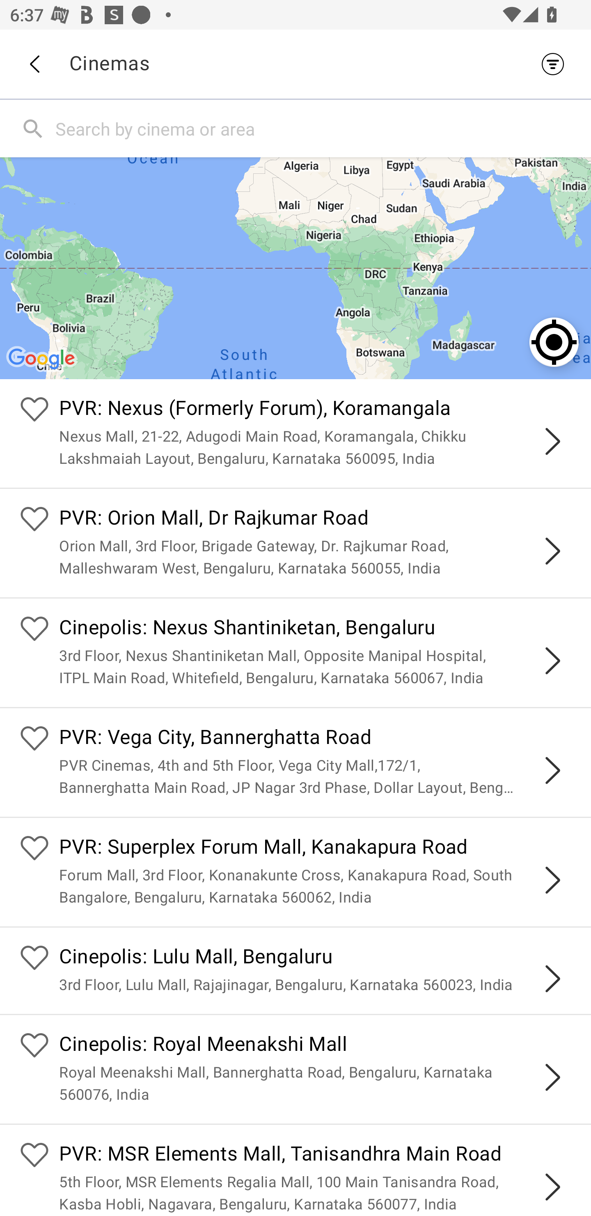  What do you see at coordinates (552, 1077) in the screenshot?
I see `` at bounding box center [552, 1077].